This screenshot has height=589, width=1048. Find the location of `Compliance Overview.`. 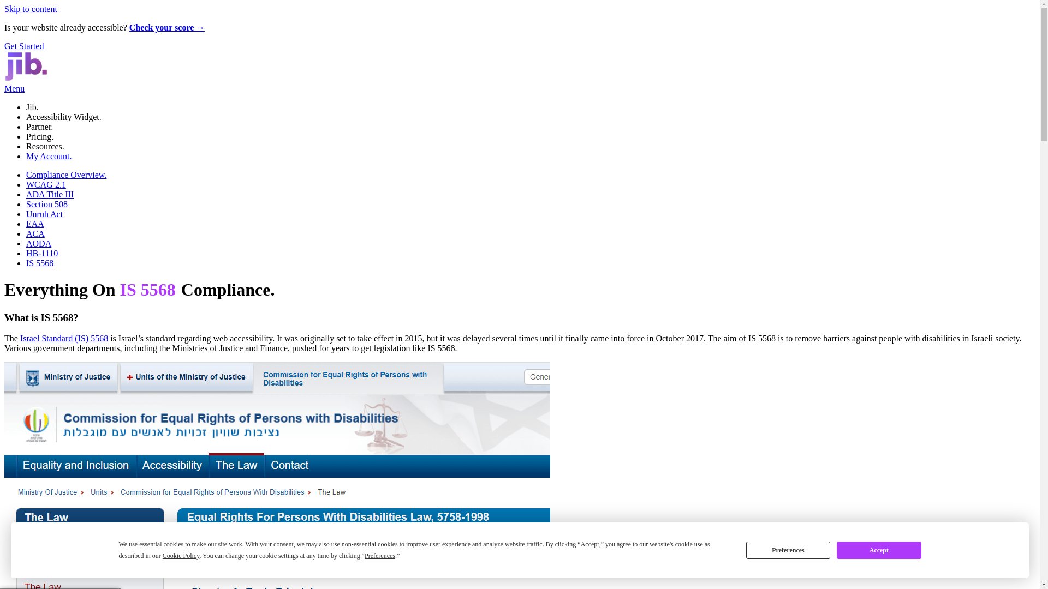

Compliance Overview. is located at coordinates (67, 175).